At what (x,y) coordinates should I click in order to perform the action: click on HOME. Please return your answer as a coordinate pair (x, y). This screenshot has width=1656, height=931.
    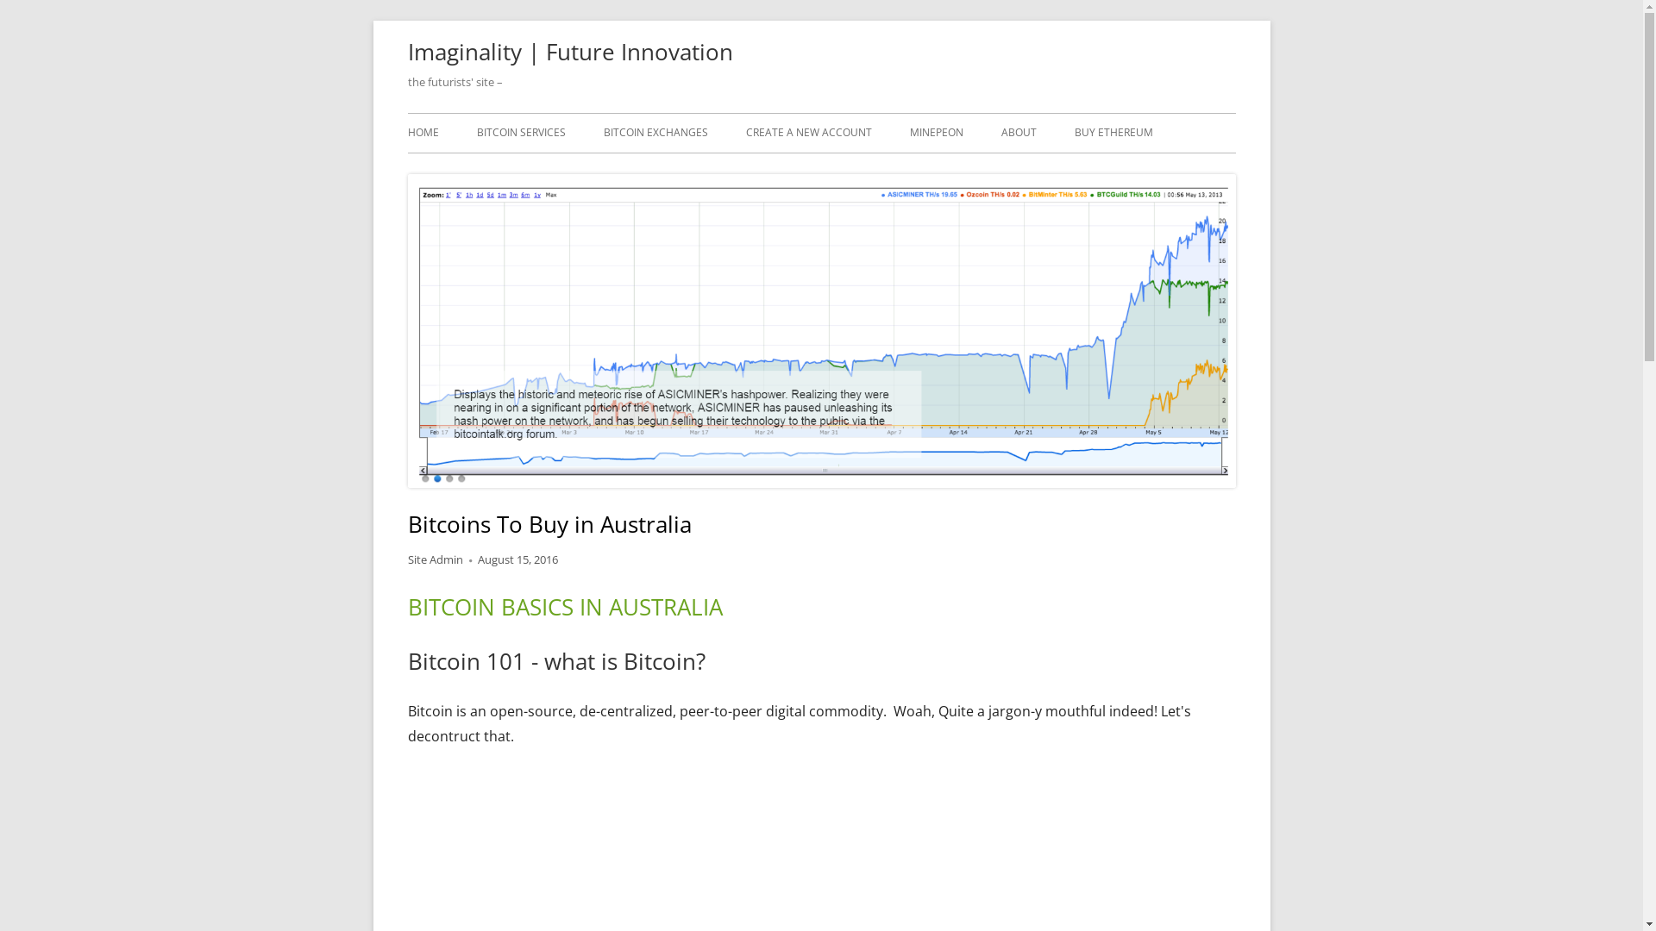
    Looking at the image, I should click on (423, 133).